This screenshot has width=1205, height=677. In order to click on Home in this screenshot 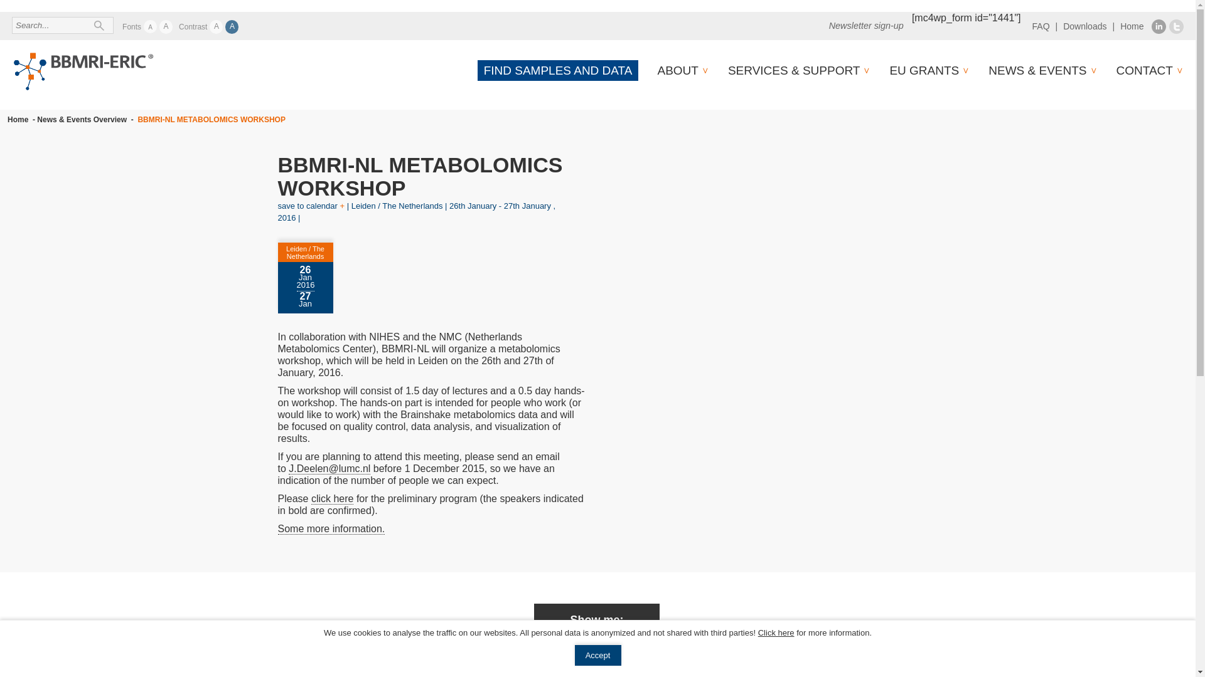, I will do `click(1132, 26)`.